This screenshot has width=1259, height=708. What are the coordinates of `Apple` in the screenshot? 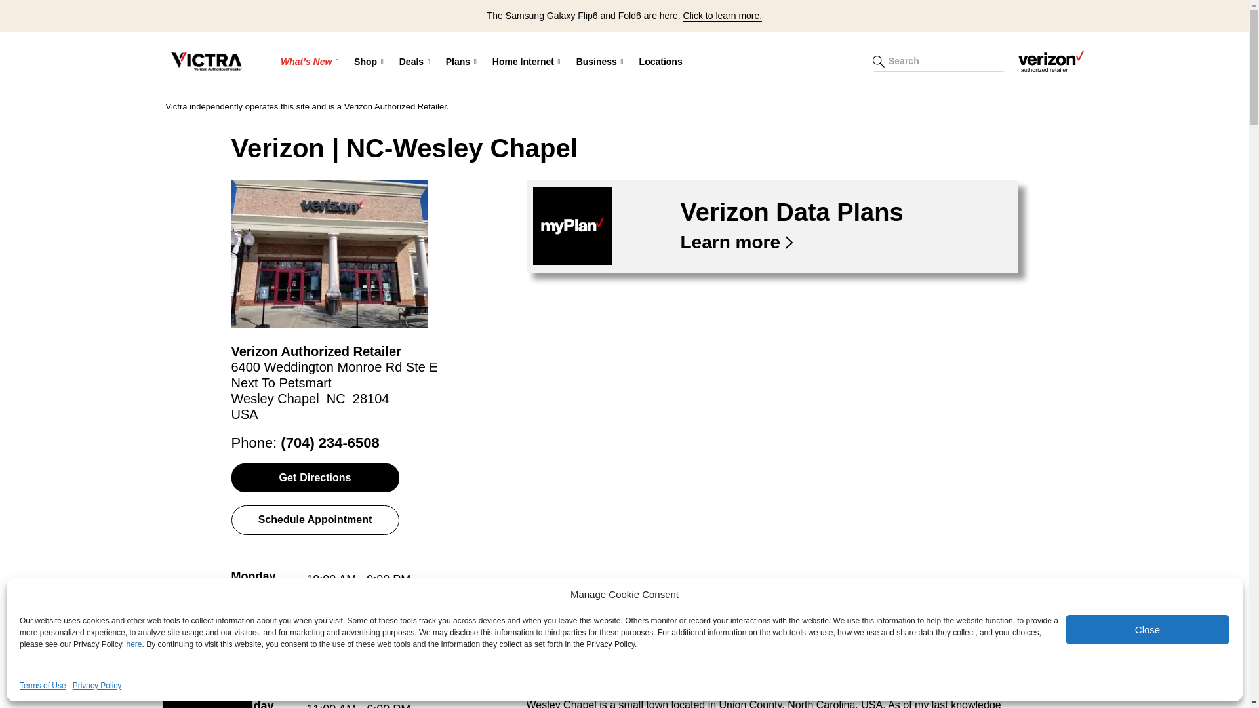 It's located at (486, 106).